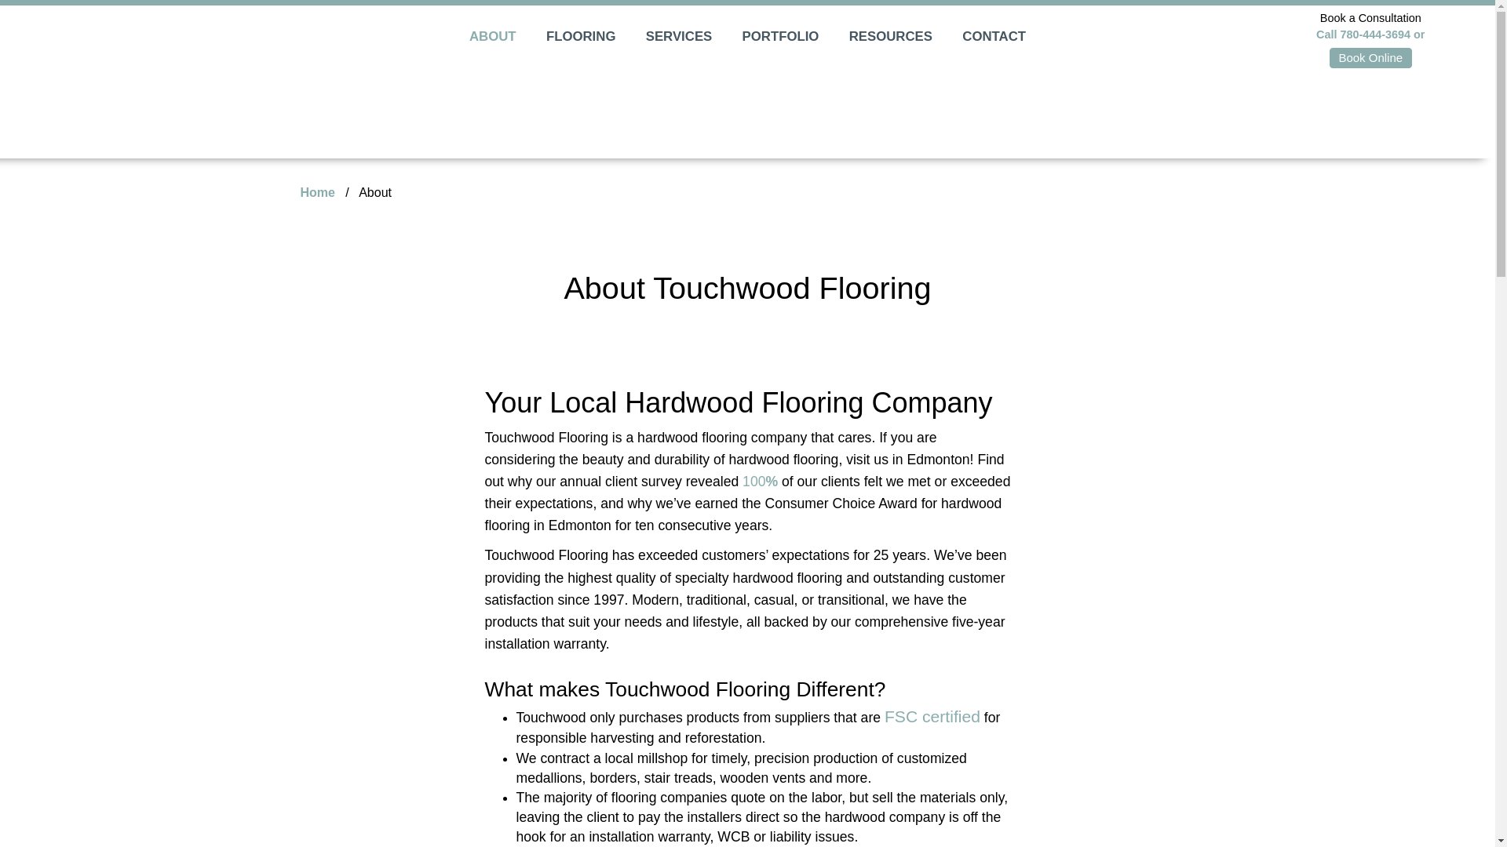  I want to click on SERVICES, so click(678, 36).